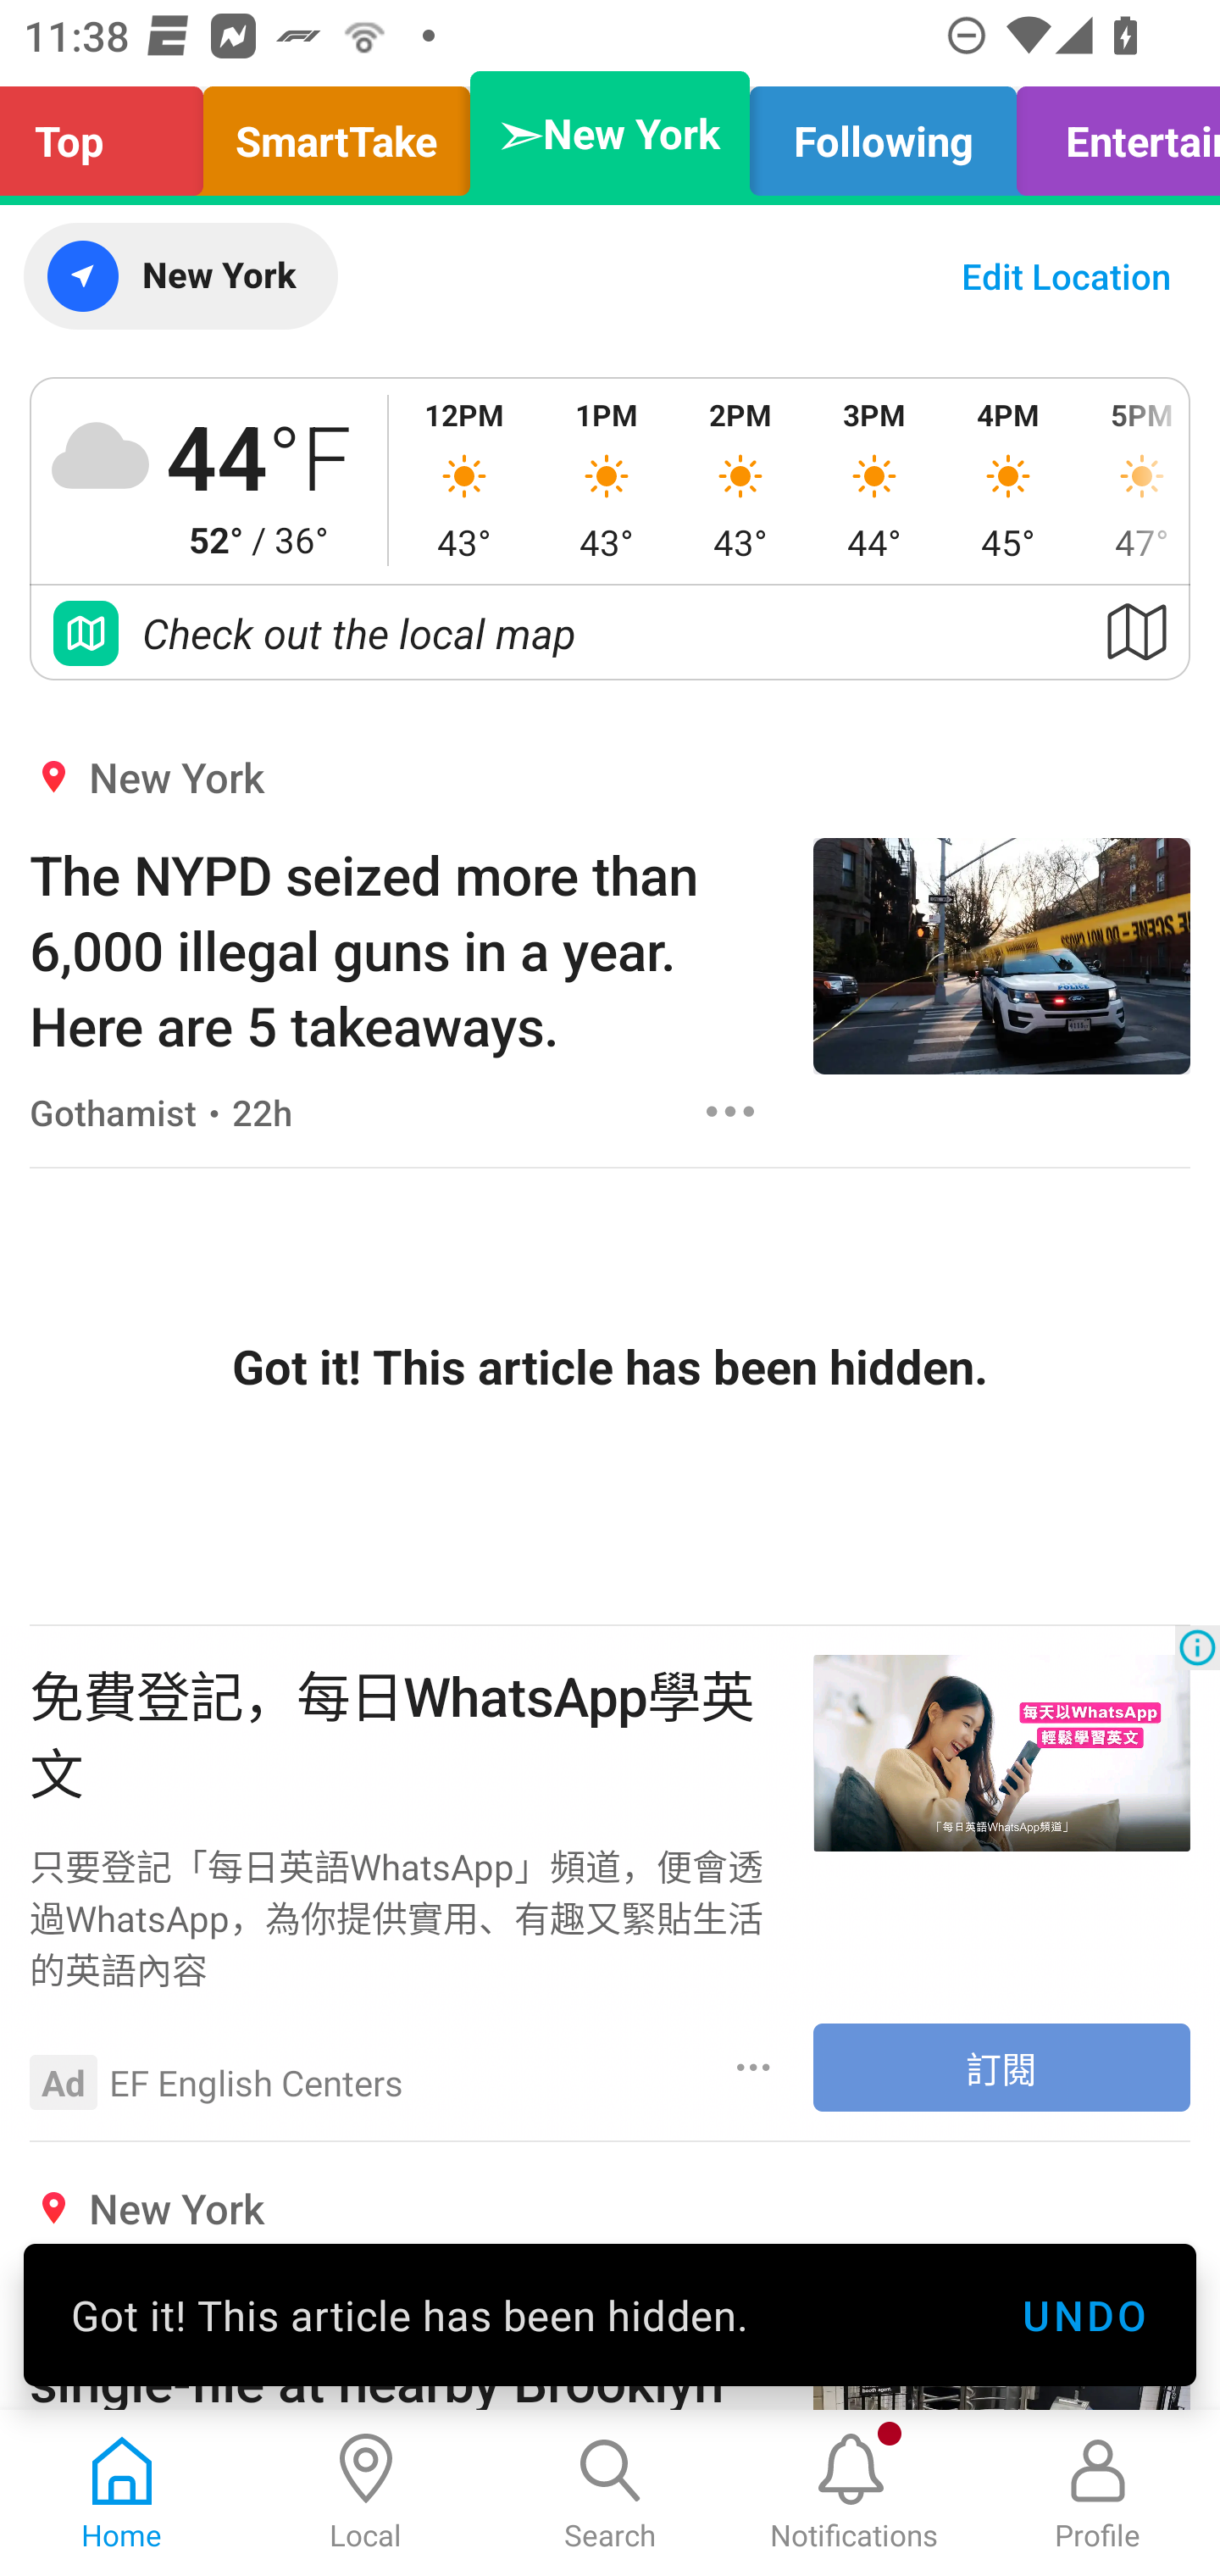  I want to click on Edit Location, so click(1066, 276).